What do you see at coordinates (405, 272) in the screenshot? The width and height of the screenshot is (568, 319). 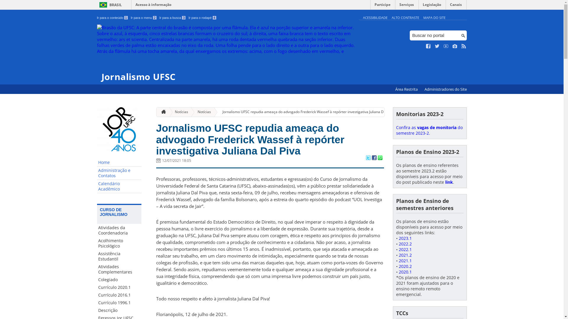 I see `2020.1` at bounding box center [405, 272].